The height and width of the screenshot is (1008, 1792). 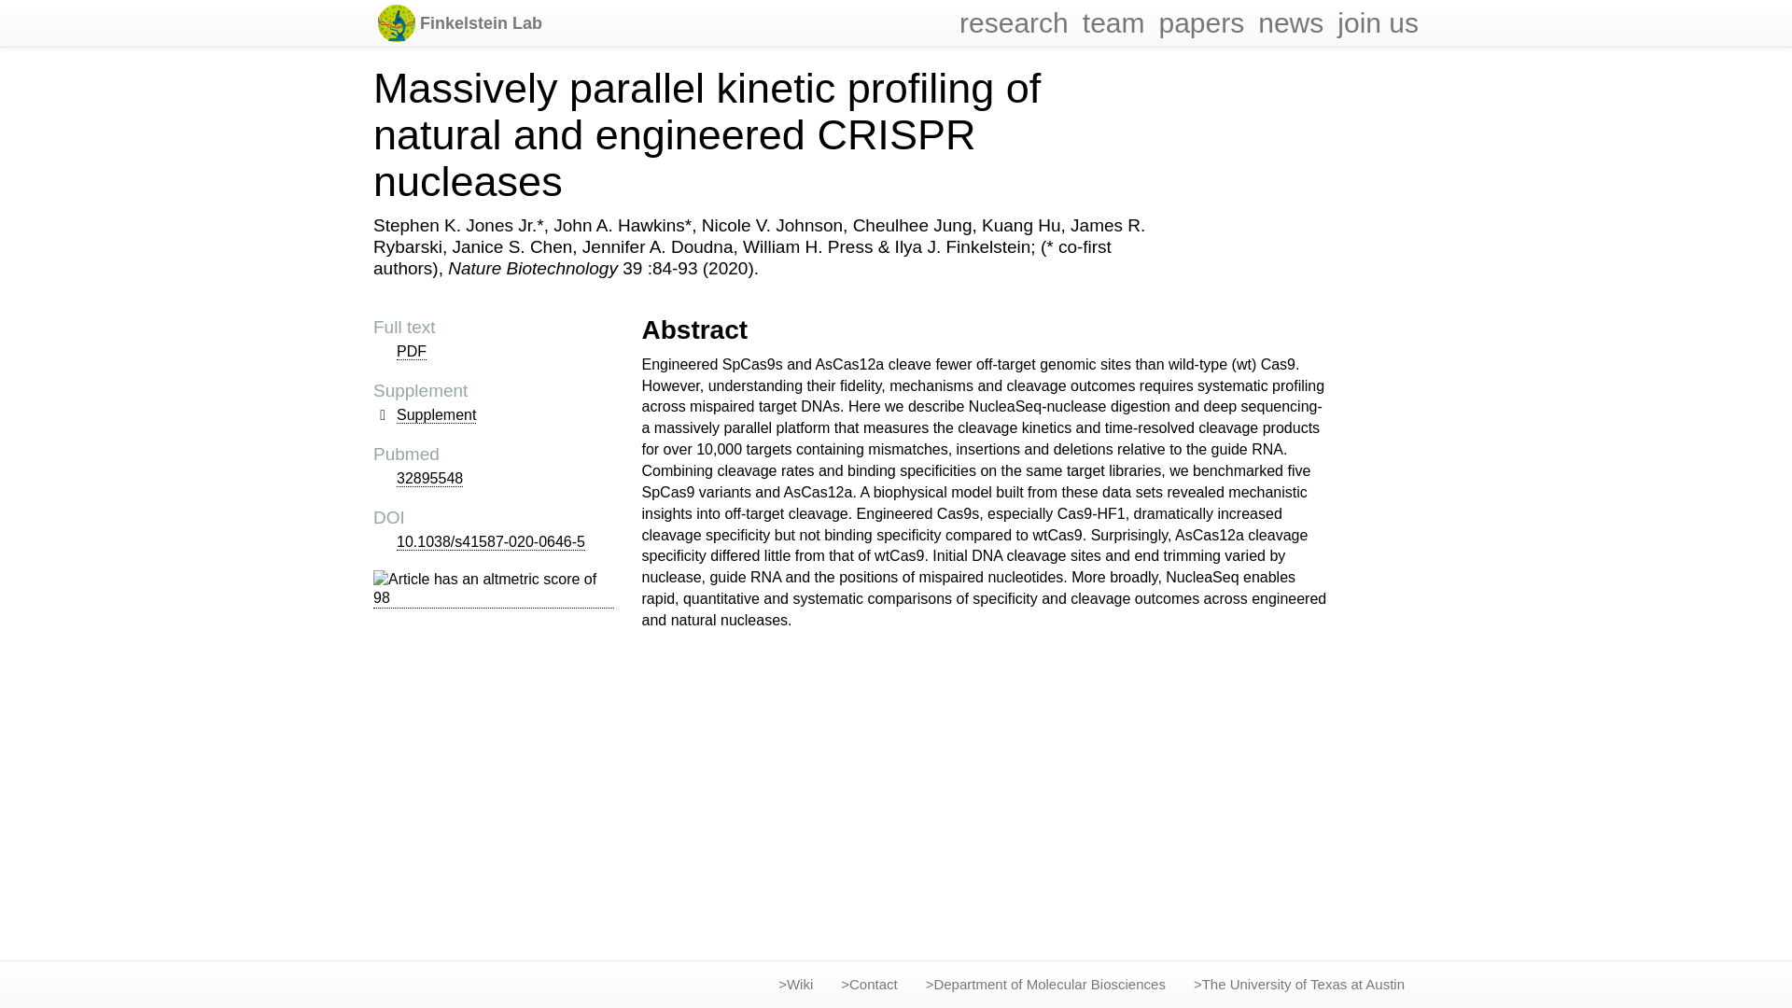 I want to click on news, so click(x=1290, y=22).